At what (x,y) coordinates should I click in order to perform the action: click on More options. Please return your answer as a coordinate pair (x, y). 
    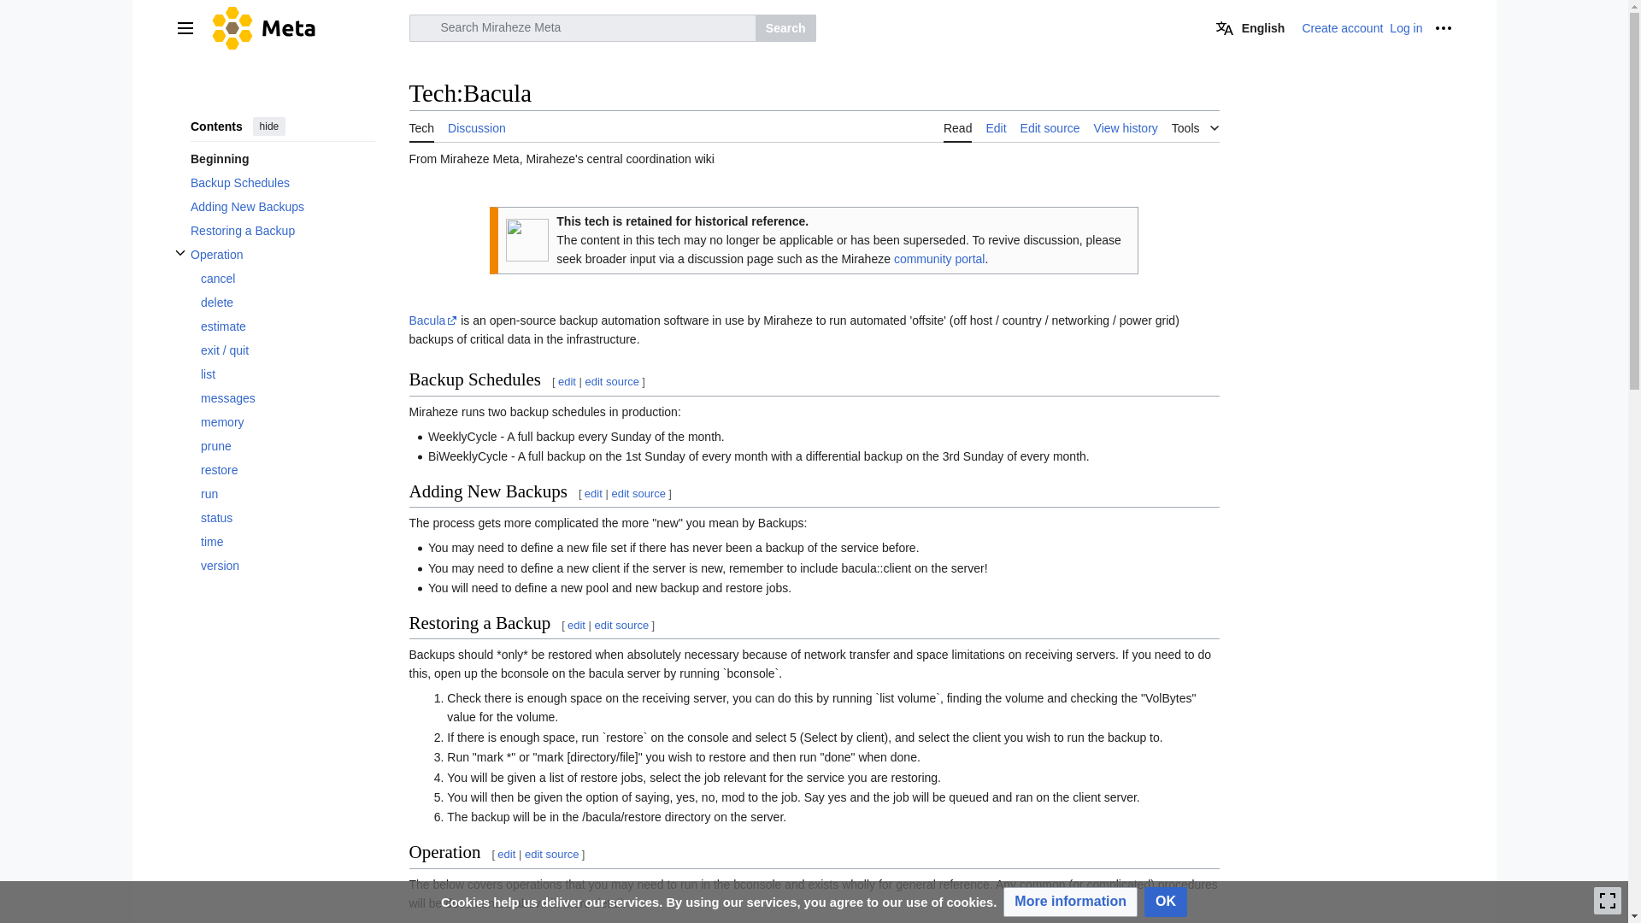
    Looking at the image, I should click on (1443, 27).